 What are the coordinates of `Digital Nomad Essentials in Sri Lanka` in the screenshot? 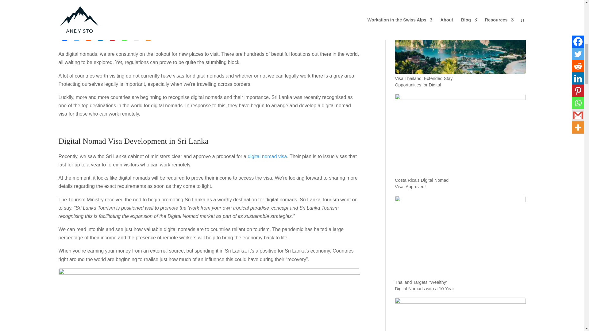 It's located at (114, 10).